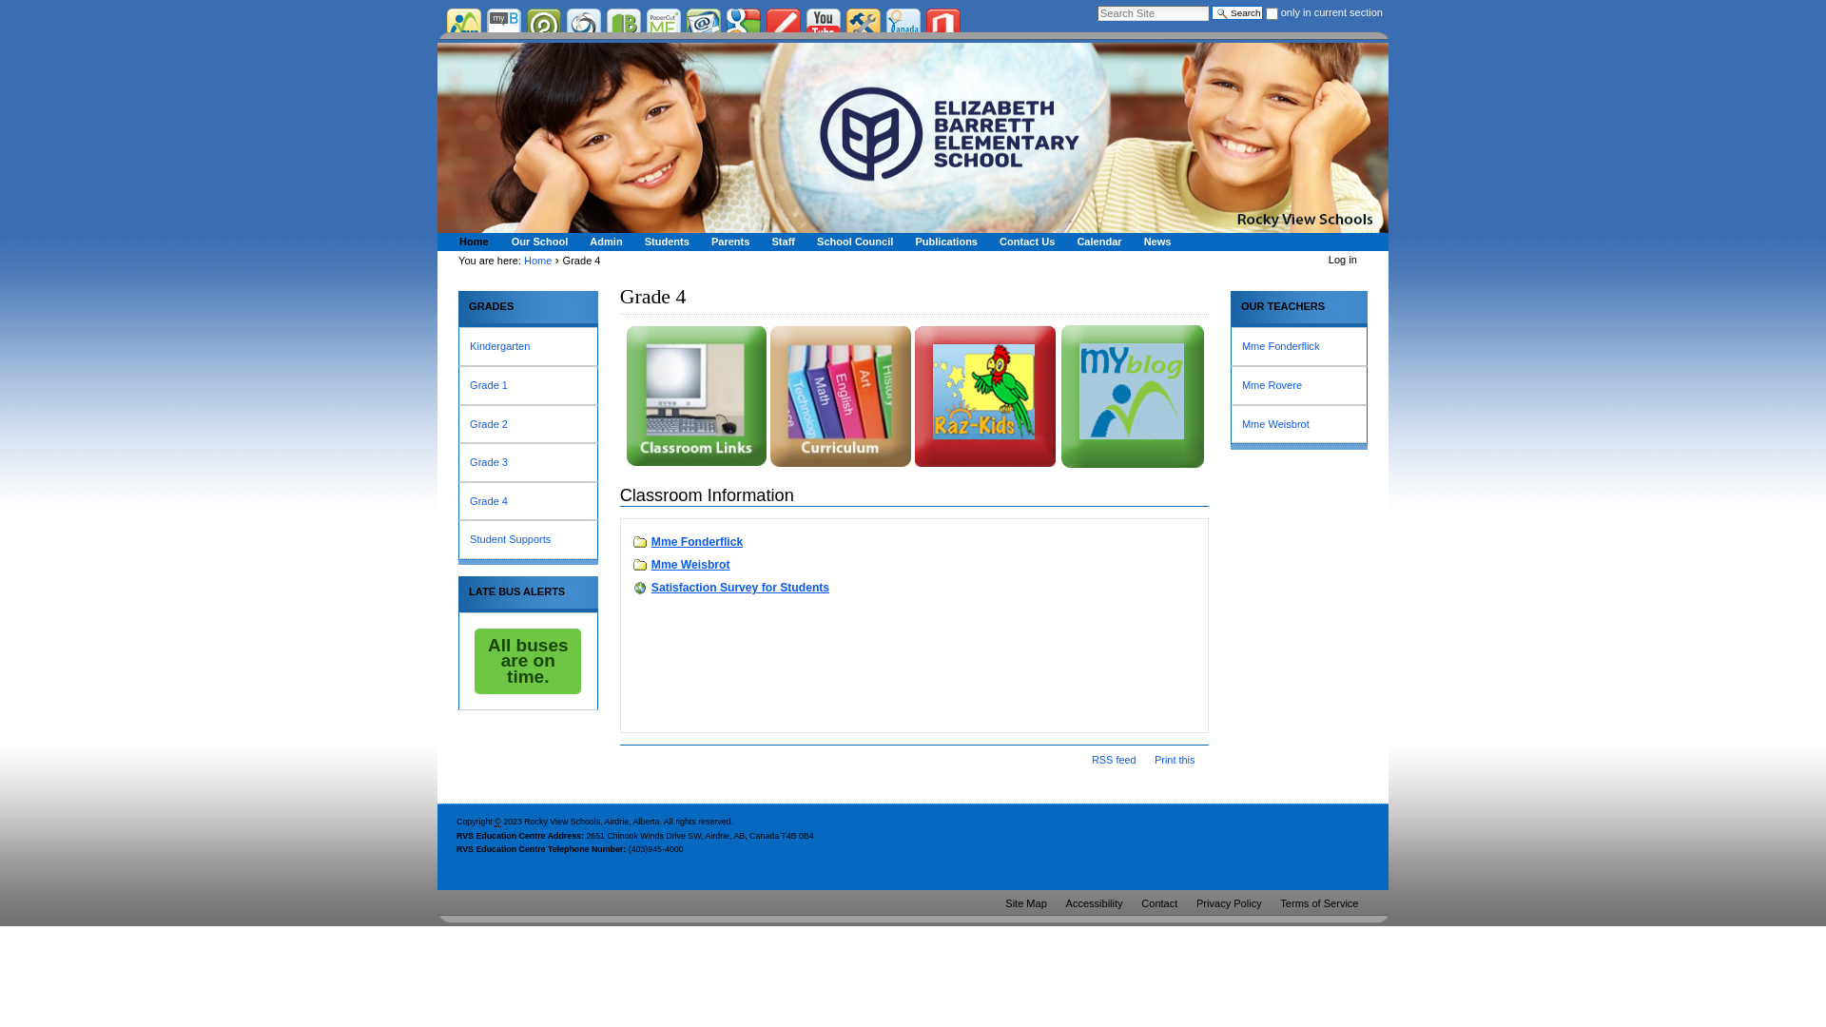 This screenshot has height=1027, width=1826. Describe the element at coordinates (1236, 13) in the screenshot. I see `Search` at that location.